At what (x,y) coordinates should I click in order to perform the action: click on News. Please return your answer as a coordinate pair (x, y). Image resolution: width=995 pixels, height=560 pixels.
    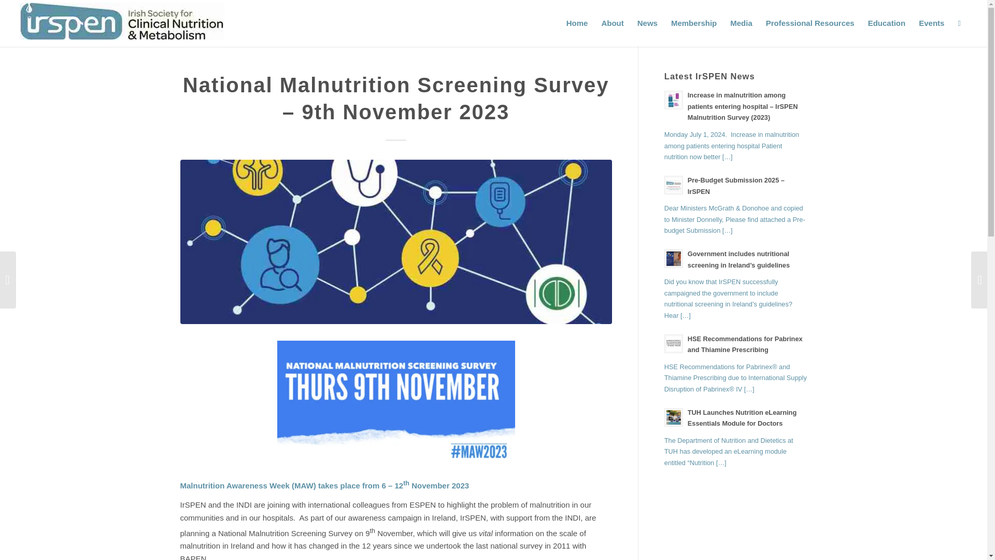
    Looking at the image, I should click on (648, 23).